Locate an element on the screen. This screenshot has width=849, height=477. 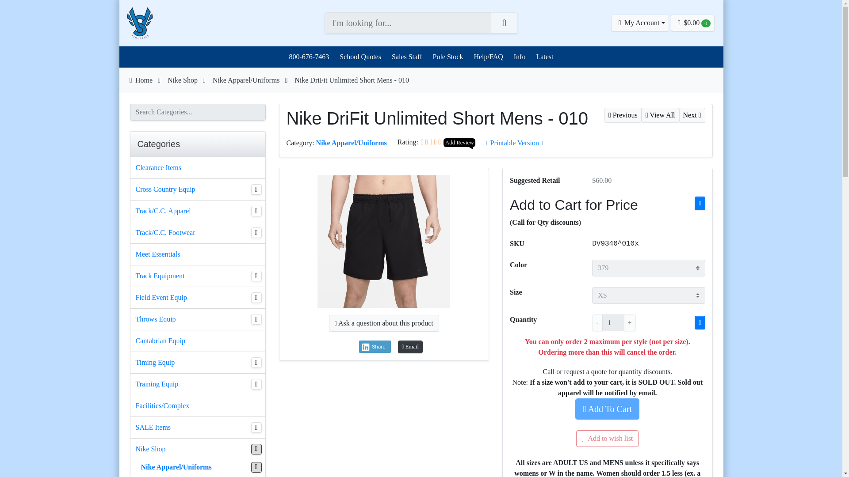
Add to cart is located at coordinates (607, 409).